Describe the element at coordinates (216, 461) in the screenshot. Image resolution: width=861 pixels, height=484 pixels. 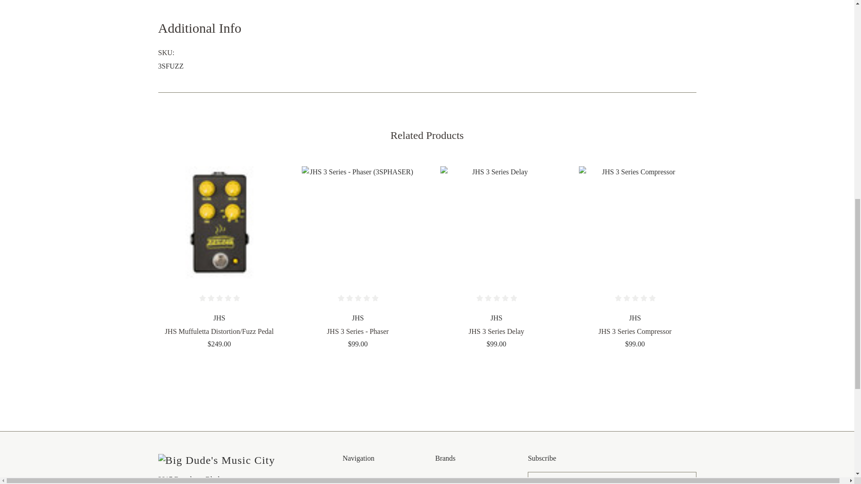
I see `Big Dude's Music City` at that location.